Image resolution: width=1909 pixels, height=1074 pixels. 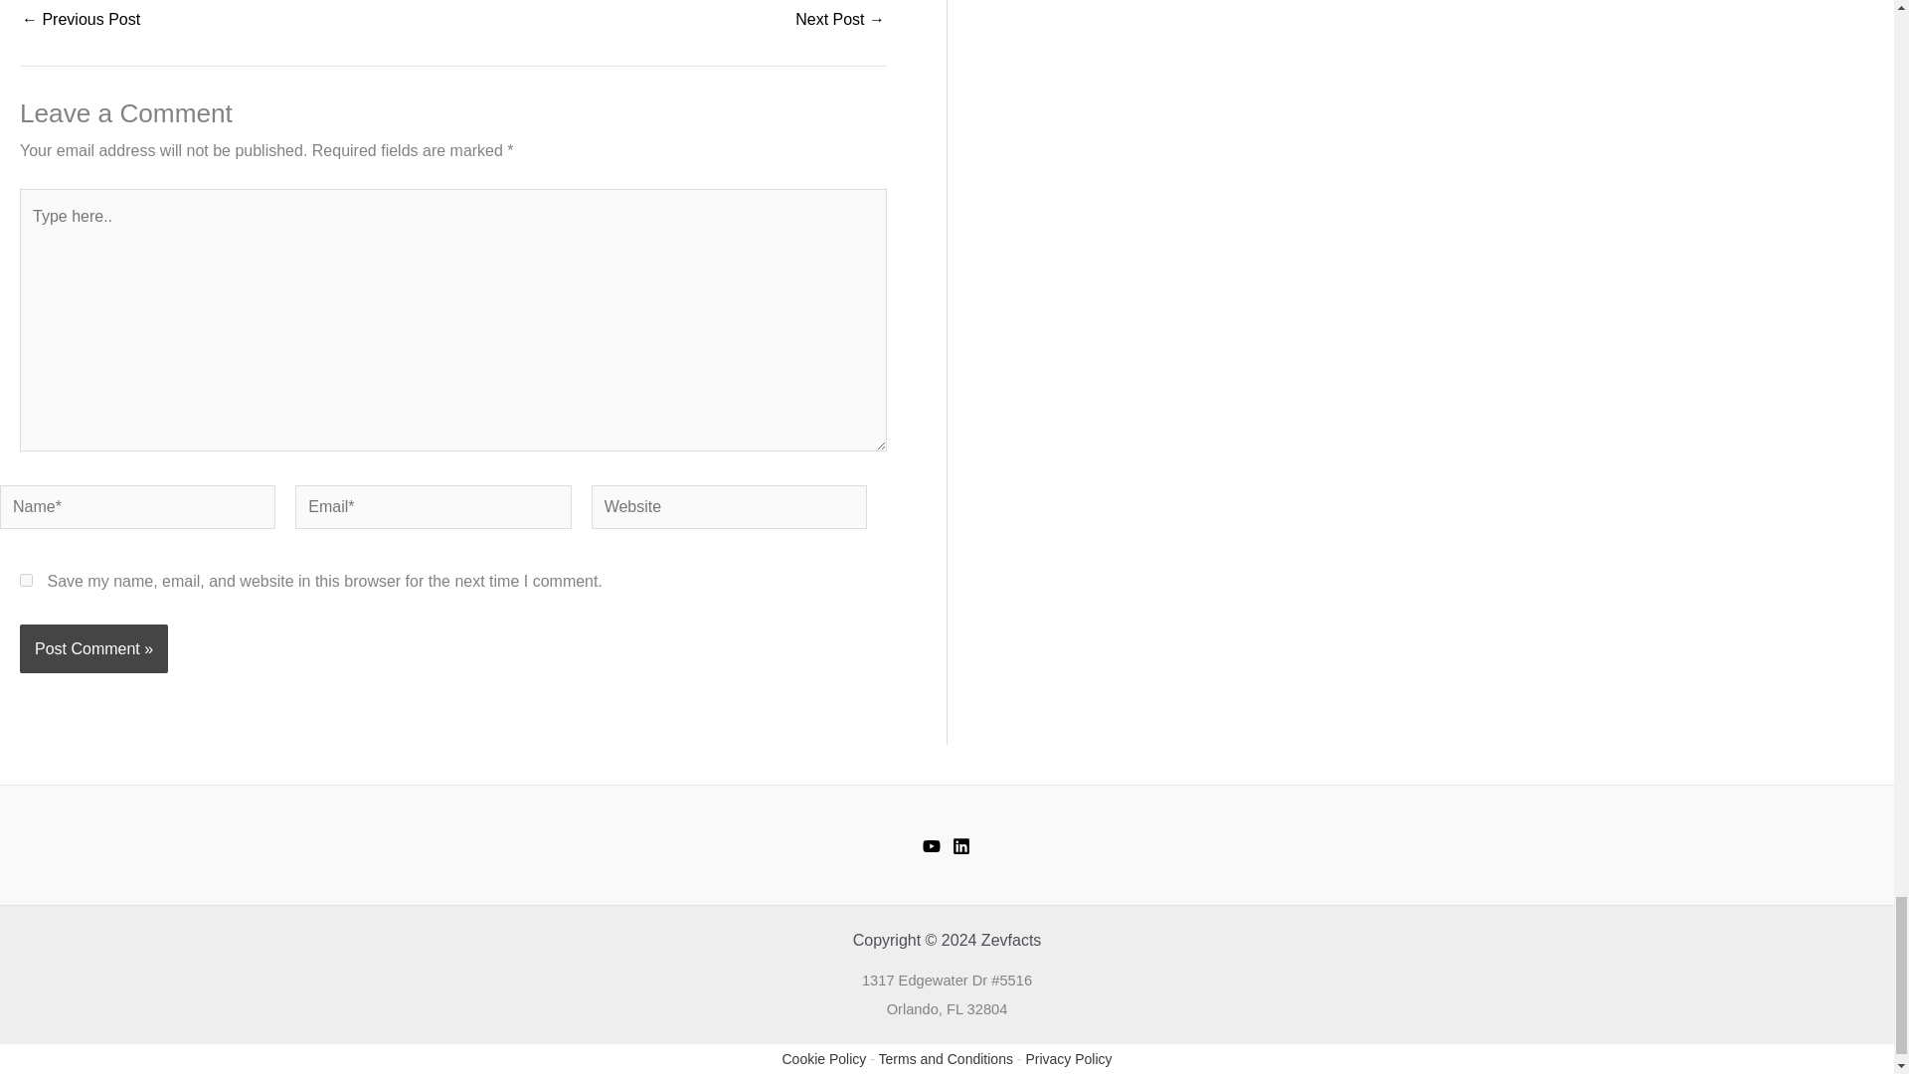 I want to click on How Many Amps Are Needed To Charge An Electric Car?, so click(x=840, y=20).